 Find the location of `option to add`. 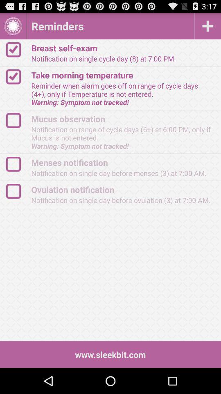

option to add is located at coordinates (208, 26).